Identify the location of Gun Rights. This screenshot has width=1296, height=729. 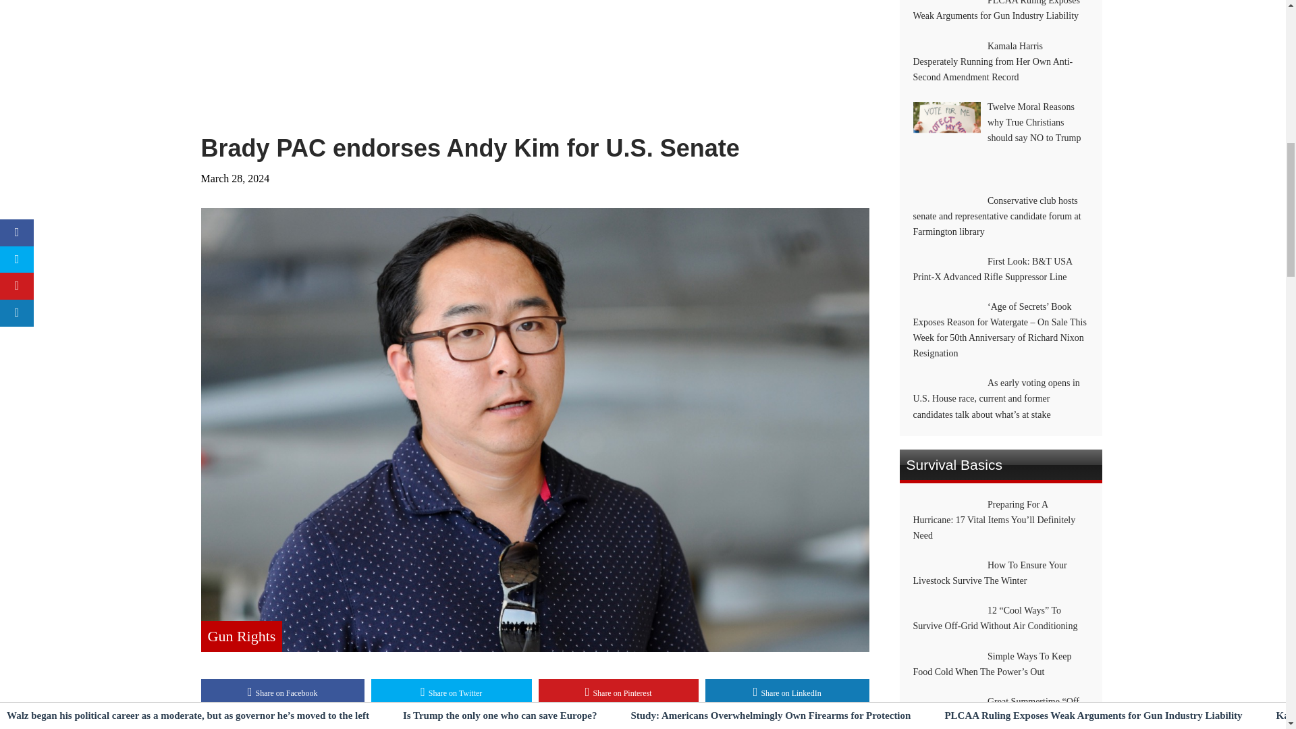
(242, 636).